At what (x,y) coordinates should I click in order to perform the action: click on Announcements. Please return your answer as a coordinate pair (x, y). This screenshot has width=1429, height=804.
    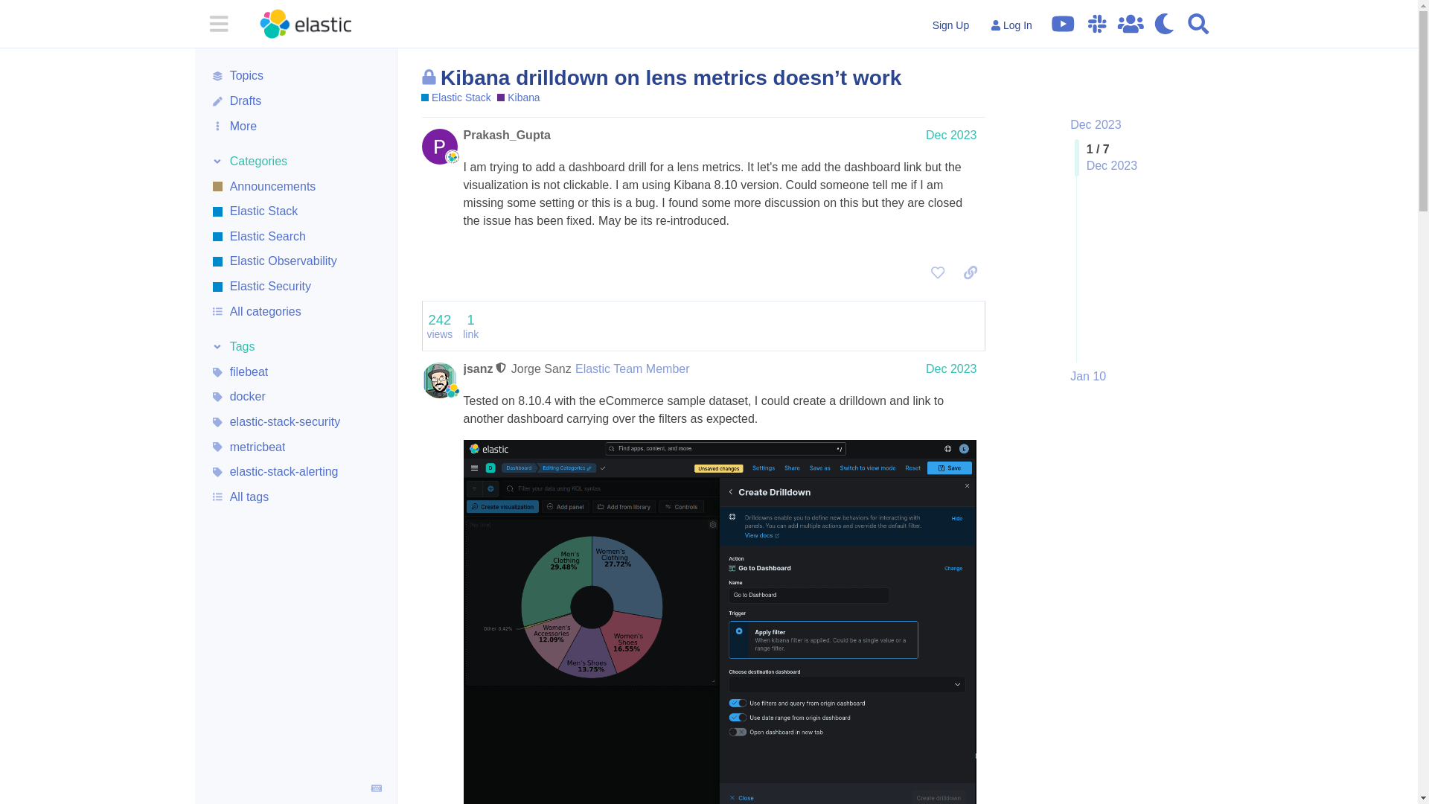
    Looking at the image, I should click on (295, 186).